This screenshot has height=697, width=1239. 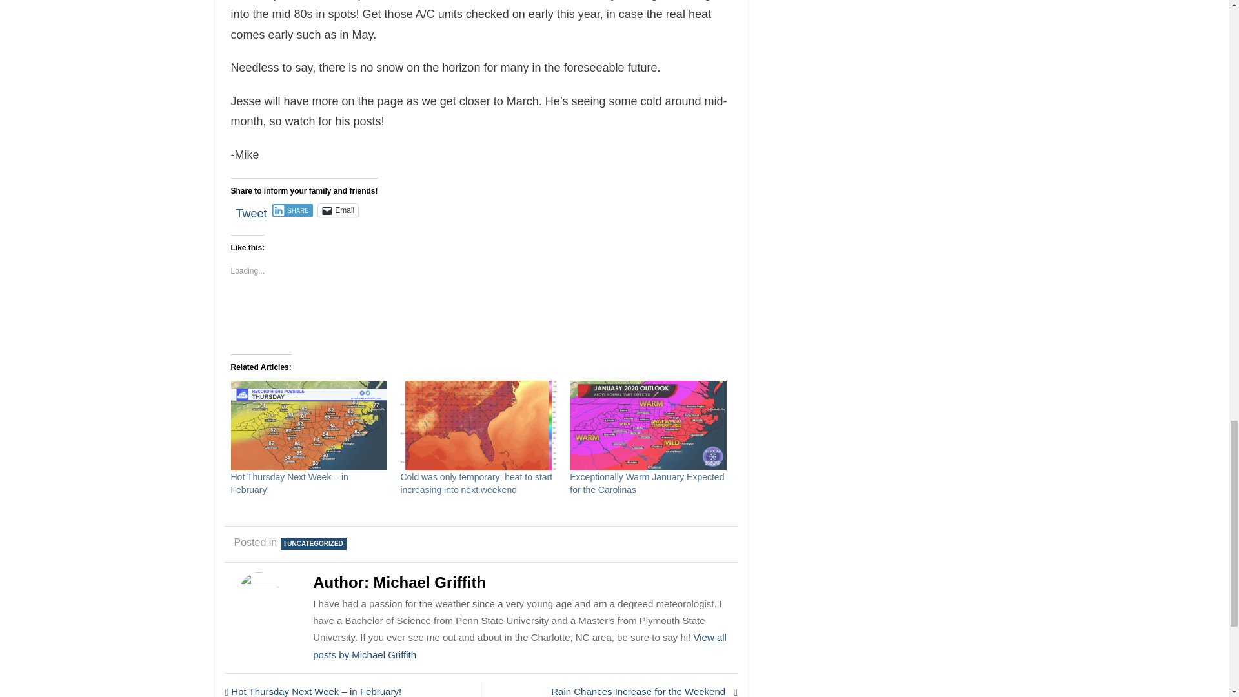 I want to click on Email, so click(x=338, y=210).